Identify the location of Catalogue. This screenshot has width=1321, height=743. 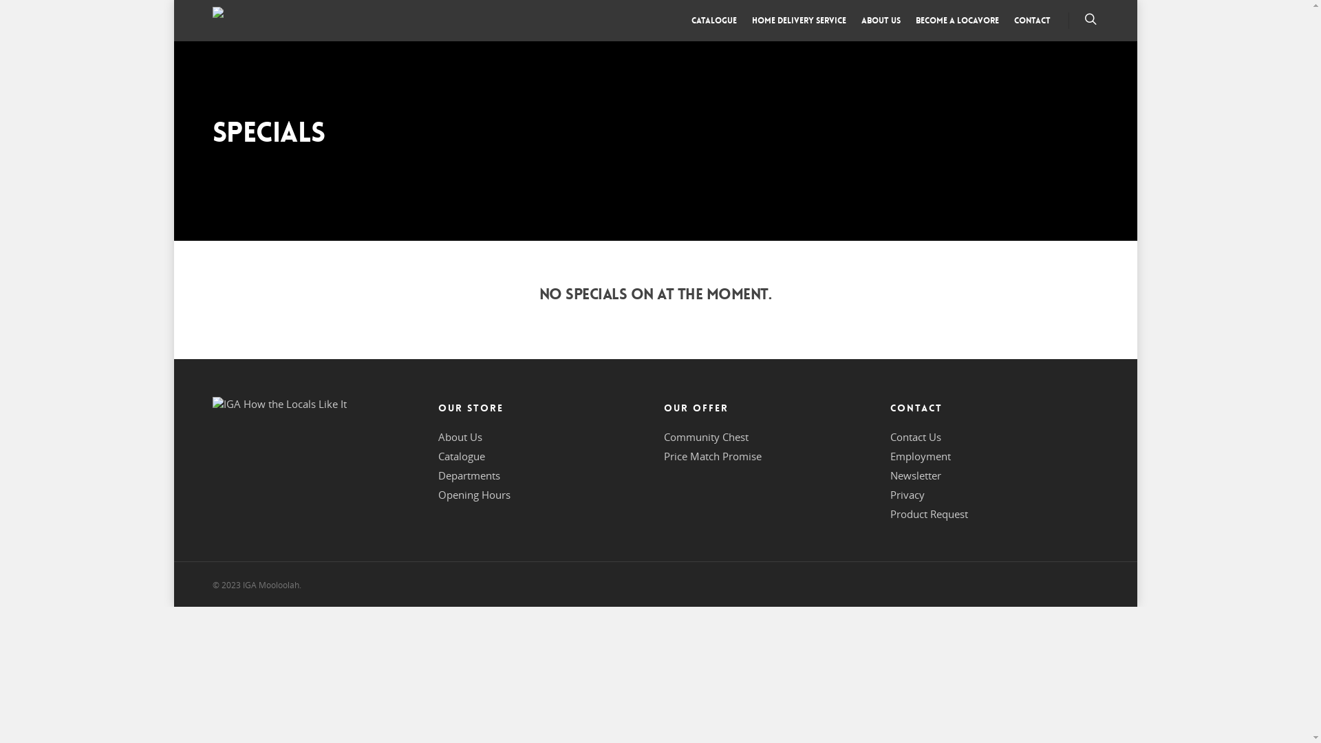
(462, 456).